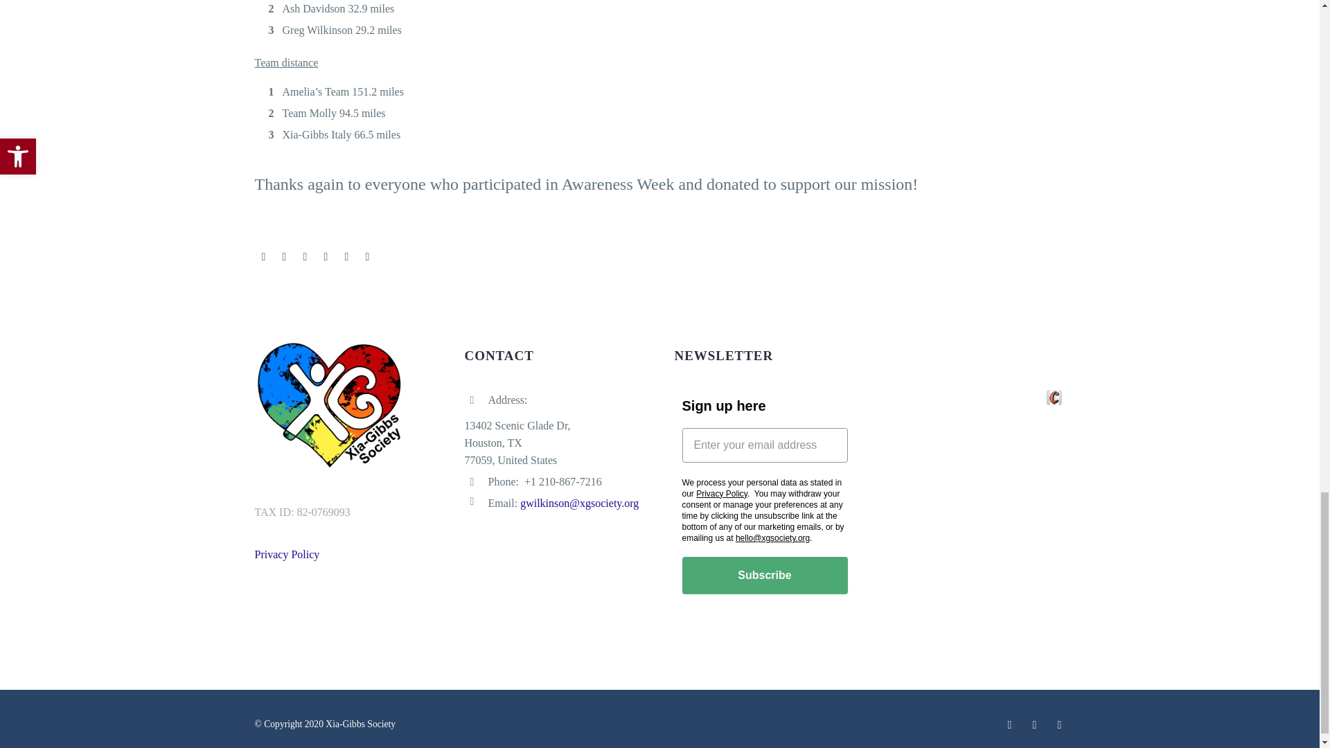 The image size is (1330, 748). I want to click on Facebook, so click(263, 256).